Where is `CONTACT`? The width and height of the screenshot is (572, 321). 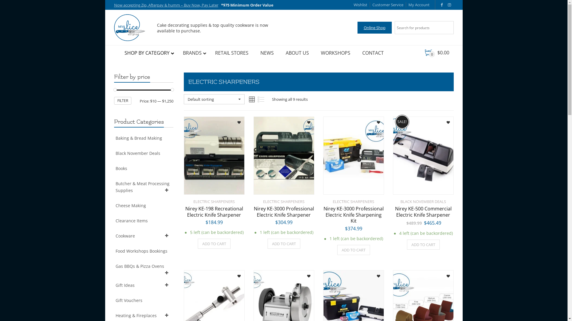 CONTACT is located at coordinates (373, 53).